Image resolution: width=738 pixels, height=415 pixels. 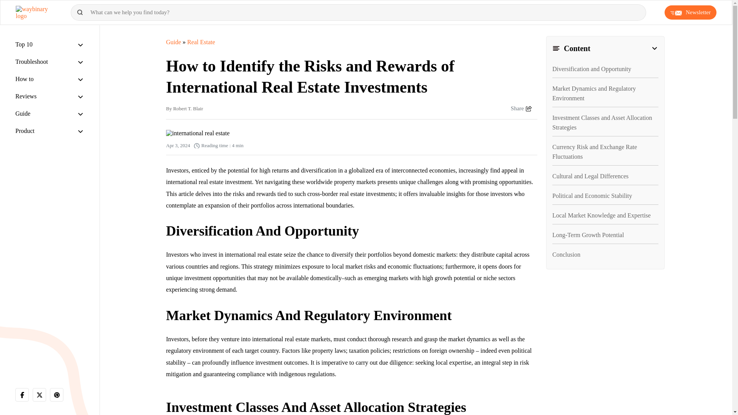 What do you see at coordinates (690, 12) in the screenshot?
I see `Newsletter` at bounding box center [690, 12].